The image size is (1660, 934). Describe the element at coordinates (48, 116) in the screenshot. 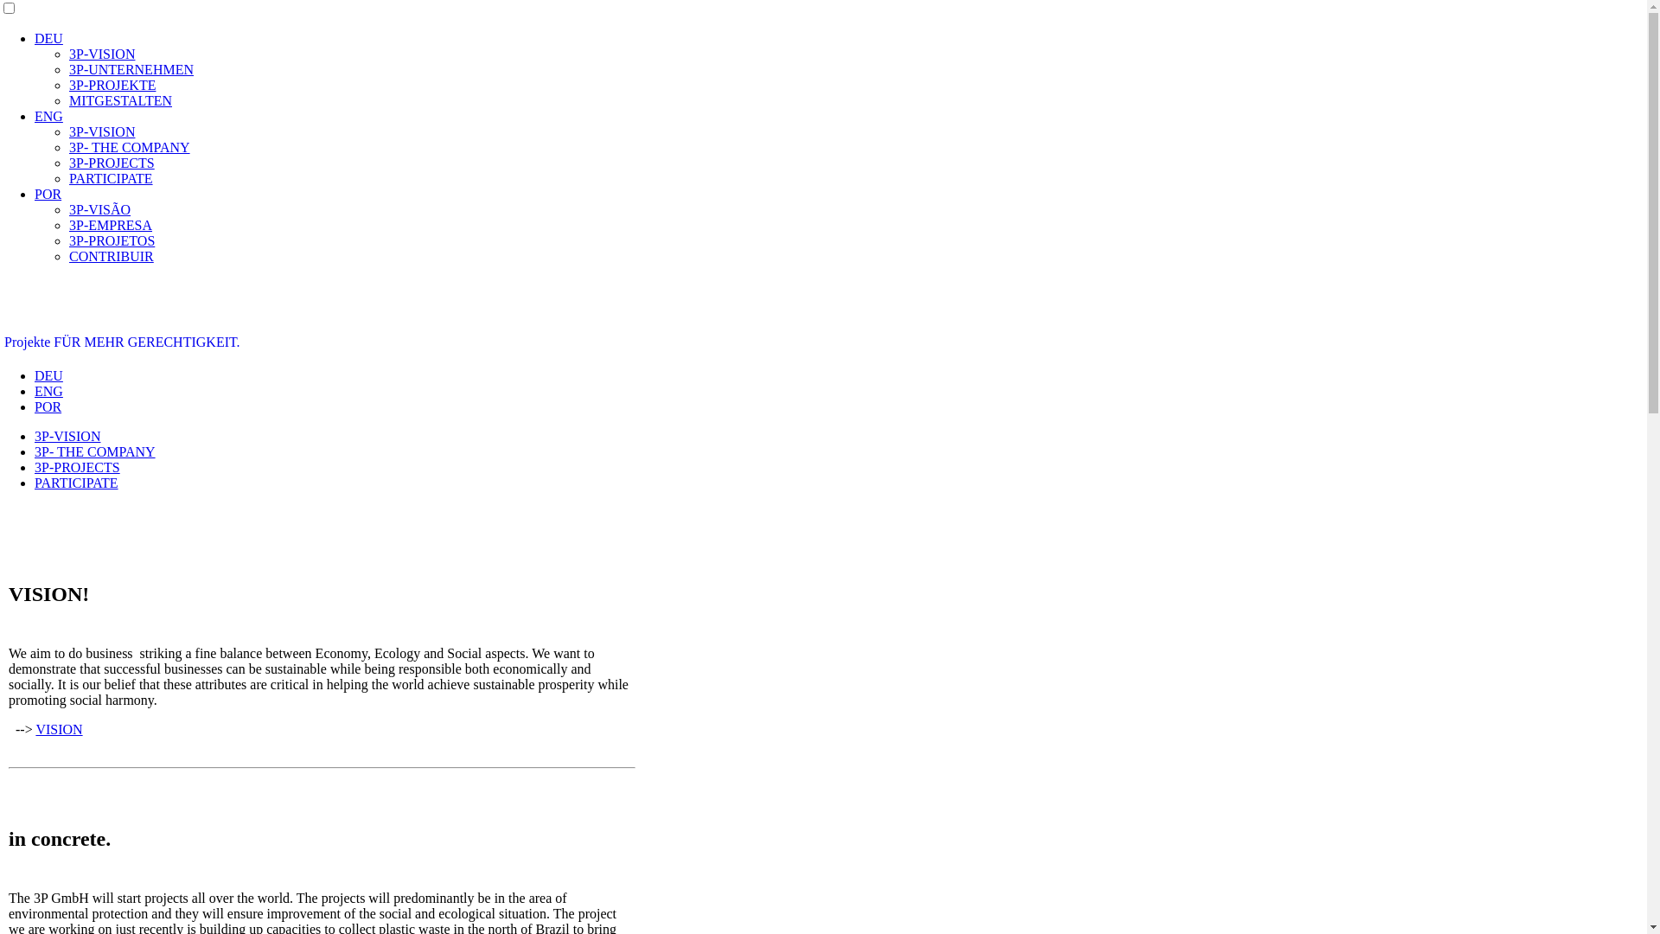

I see `ENG` at that location.